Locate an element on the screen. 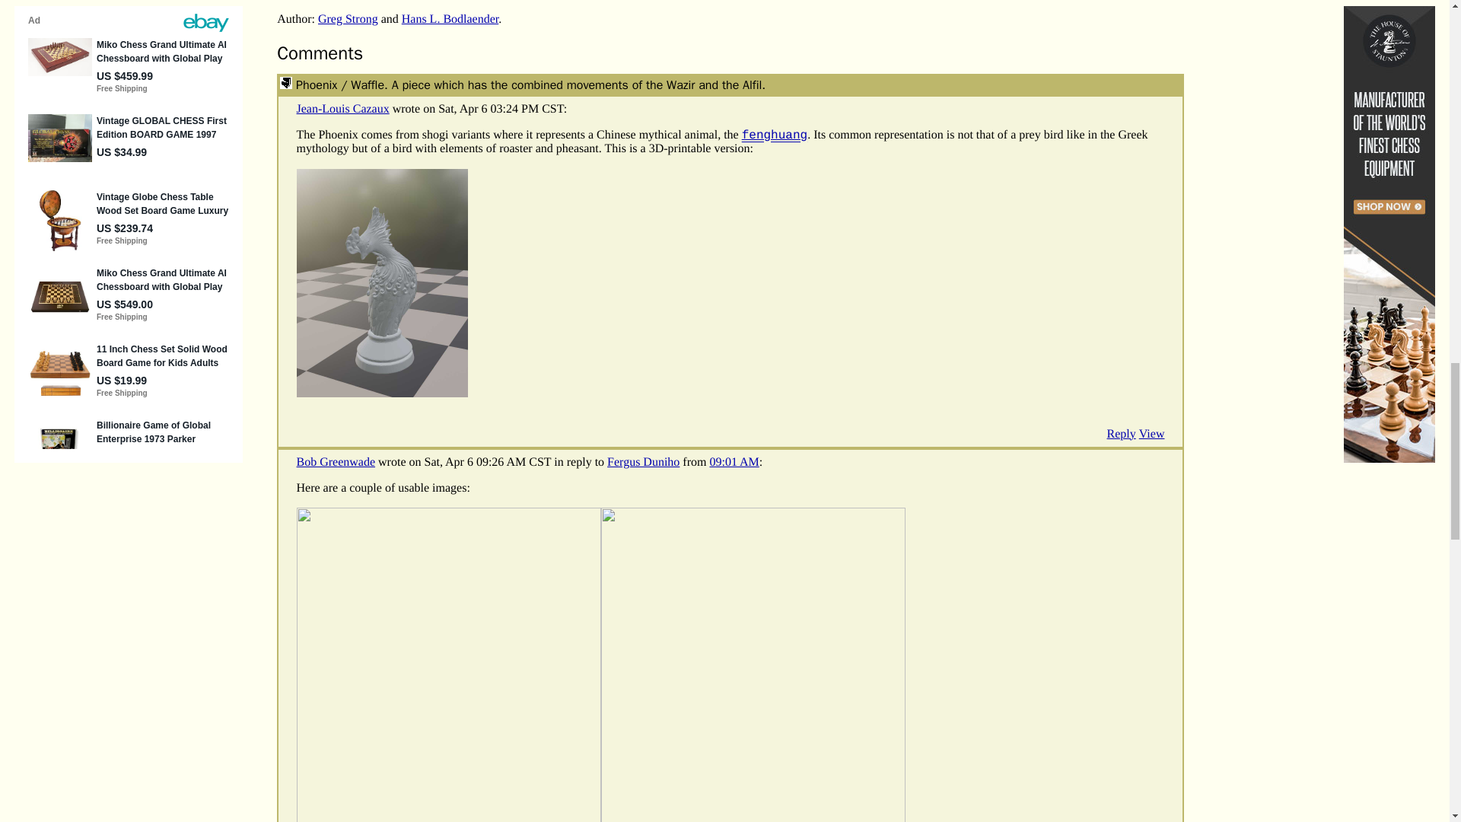  fenghuang is located at coordinates (775, 135).